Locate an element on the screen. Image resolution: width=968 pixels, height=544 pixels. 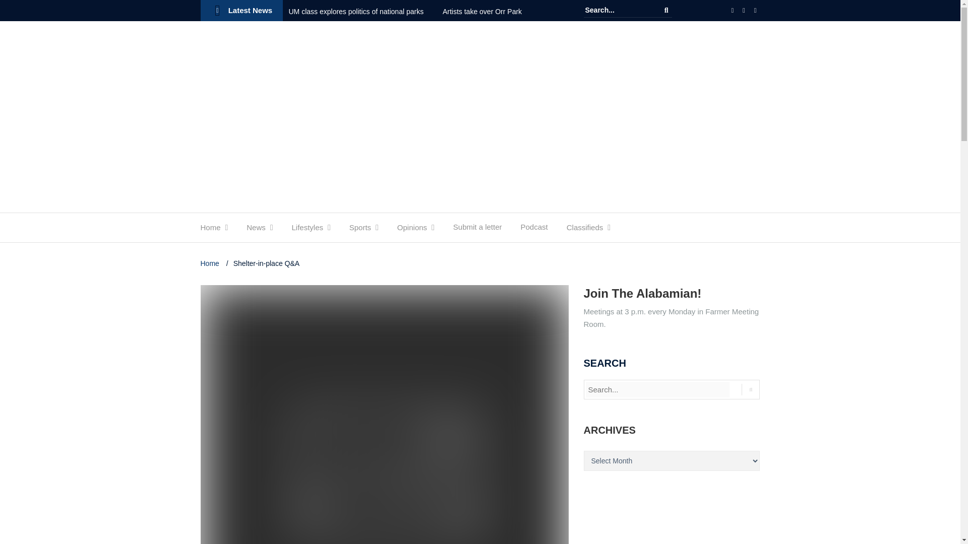
Opinions is located at coordinates (411, 230).